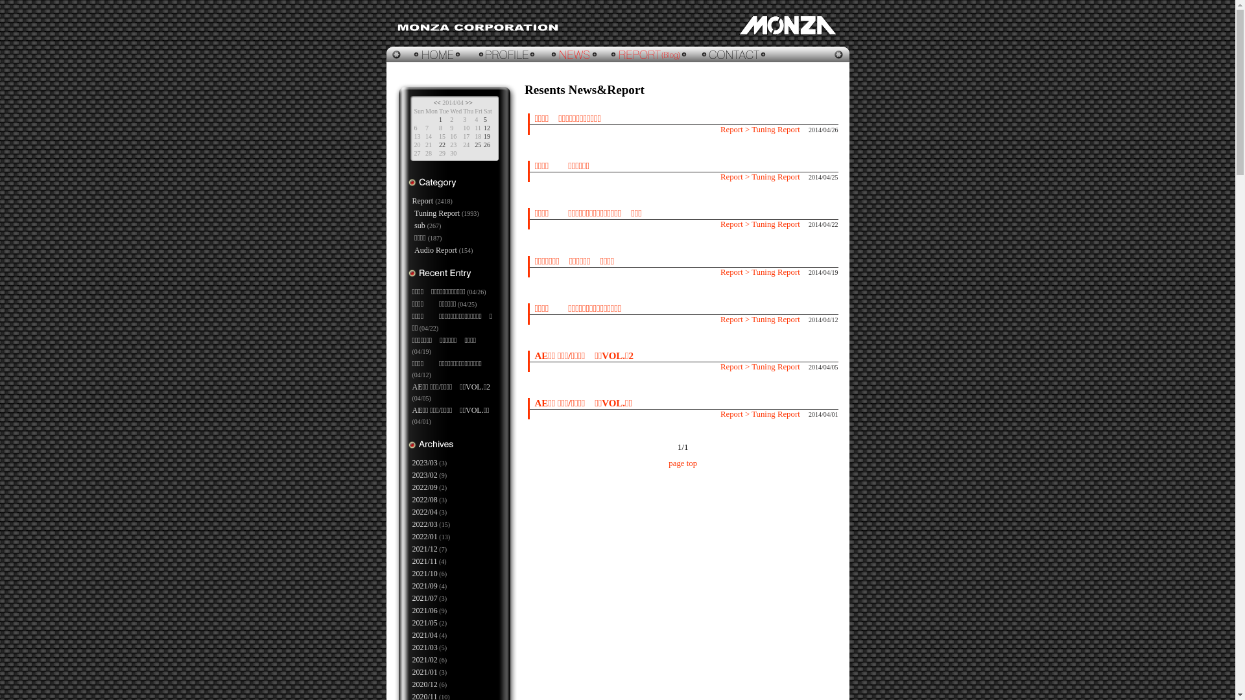 Image resolution: width=1245 pixels, height=700 pixels. I want to click on 25, so click(478, 145).